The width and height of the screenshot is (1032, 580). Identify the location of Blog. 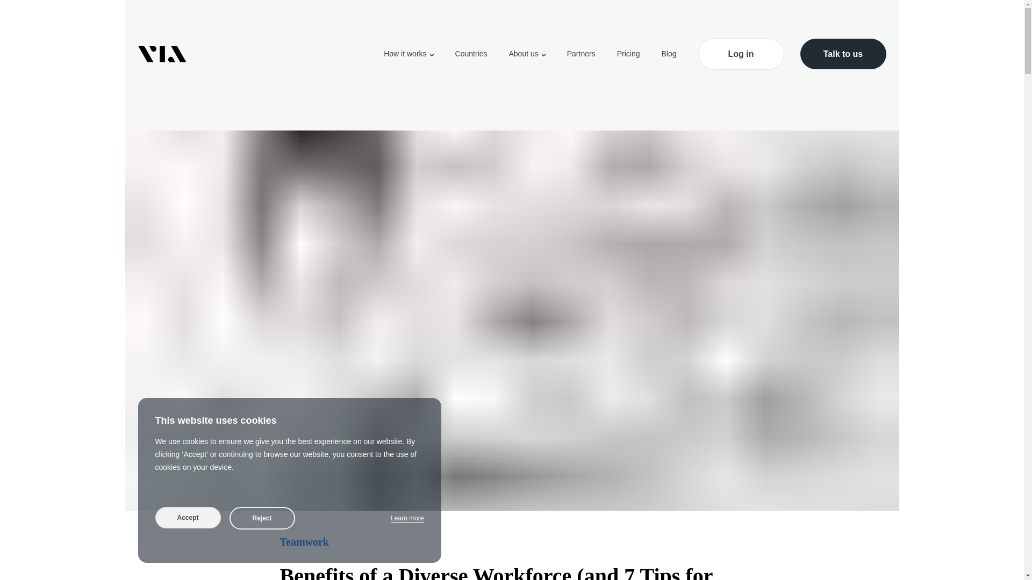
(669, 54).